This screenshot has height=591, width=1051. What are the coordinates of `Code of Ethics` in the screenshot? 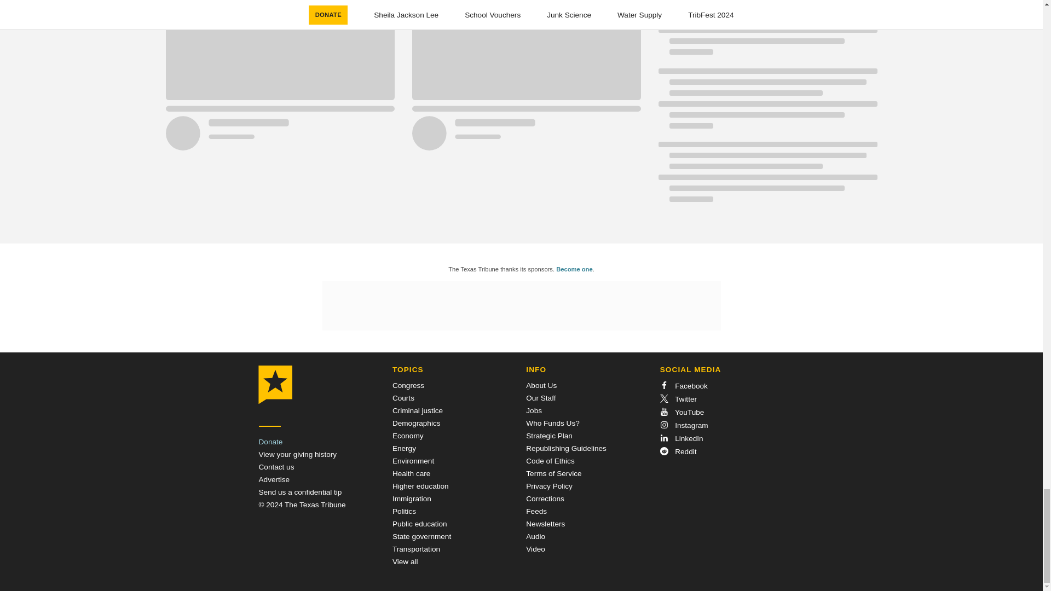 It's located at (550, 461).